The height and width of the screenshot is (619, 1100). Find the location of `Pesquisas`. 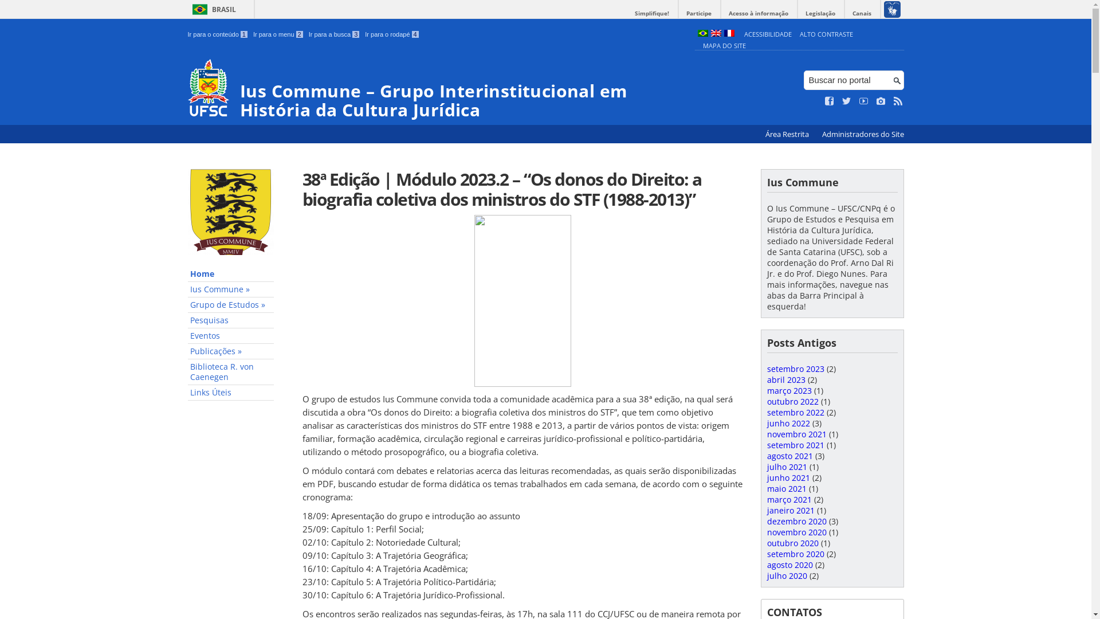

Pesquisas is located at coordinates (231, 321).